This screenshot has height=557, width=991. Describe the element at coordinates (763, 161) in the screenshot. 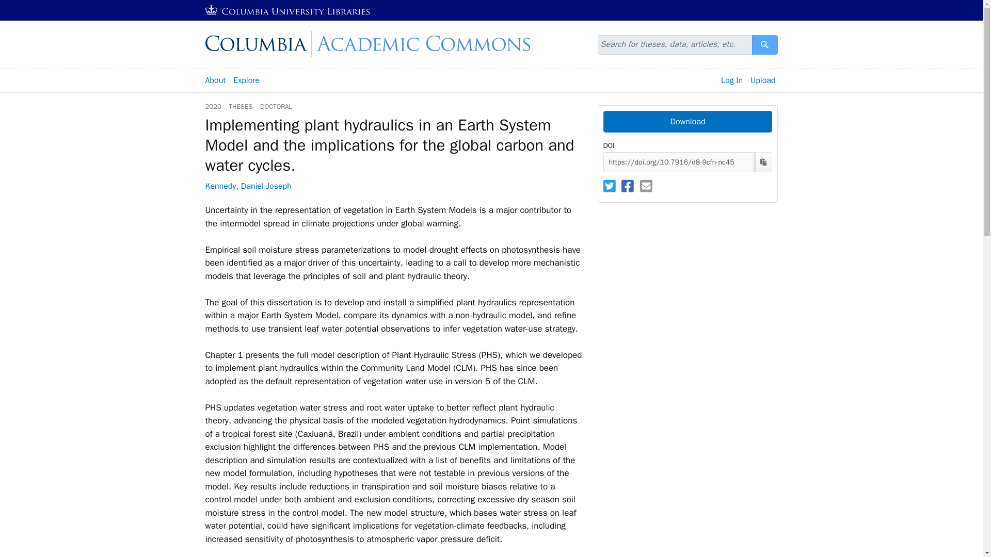

I see `Search` at that location.